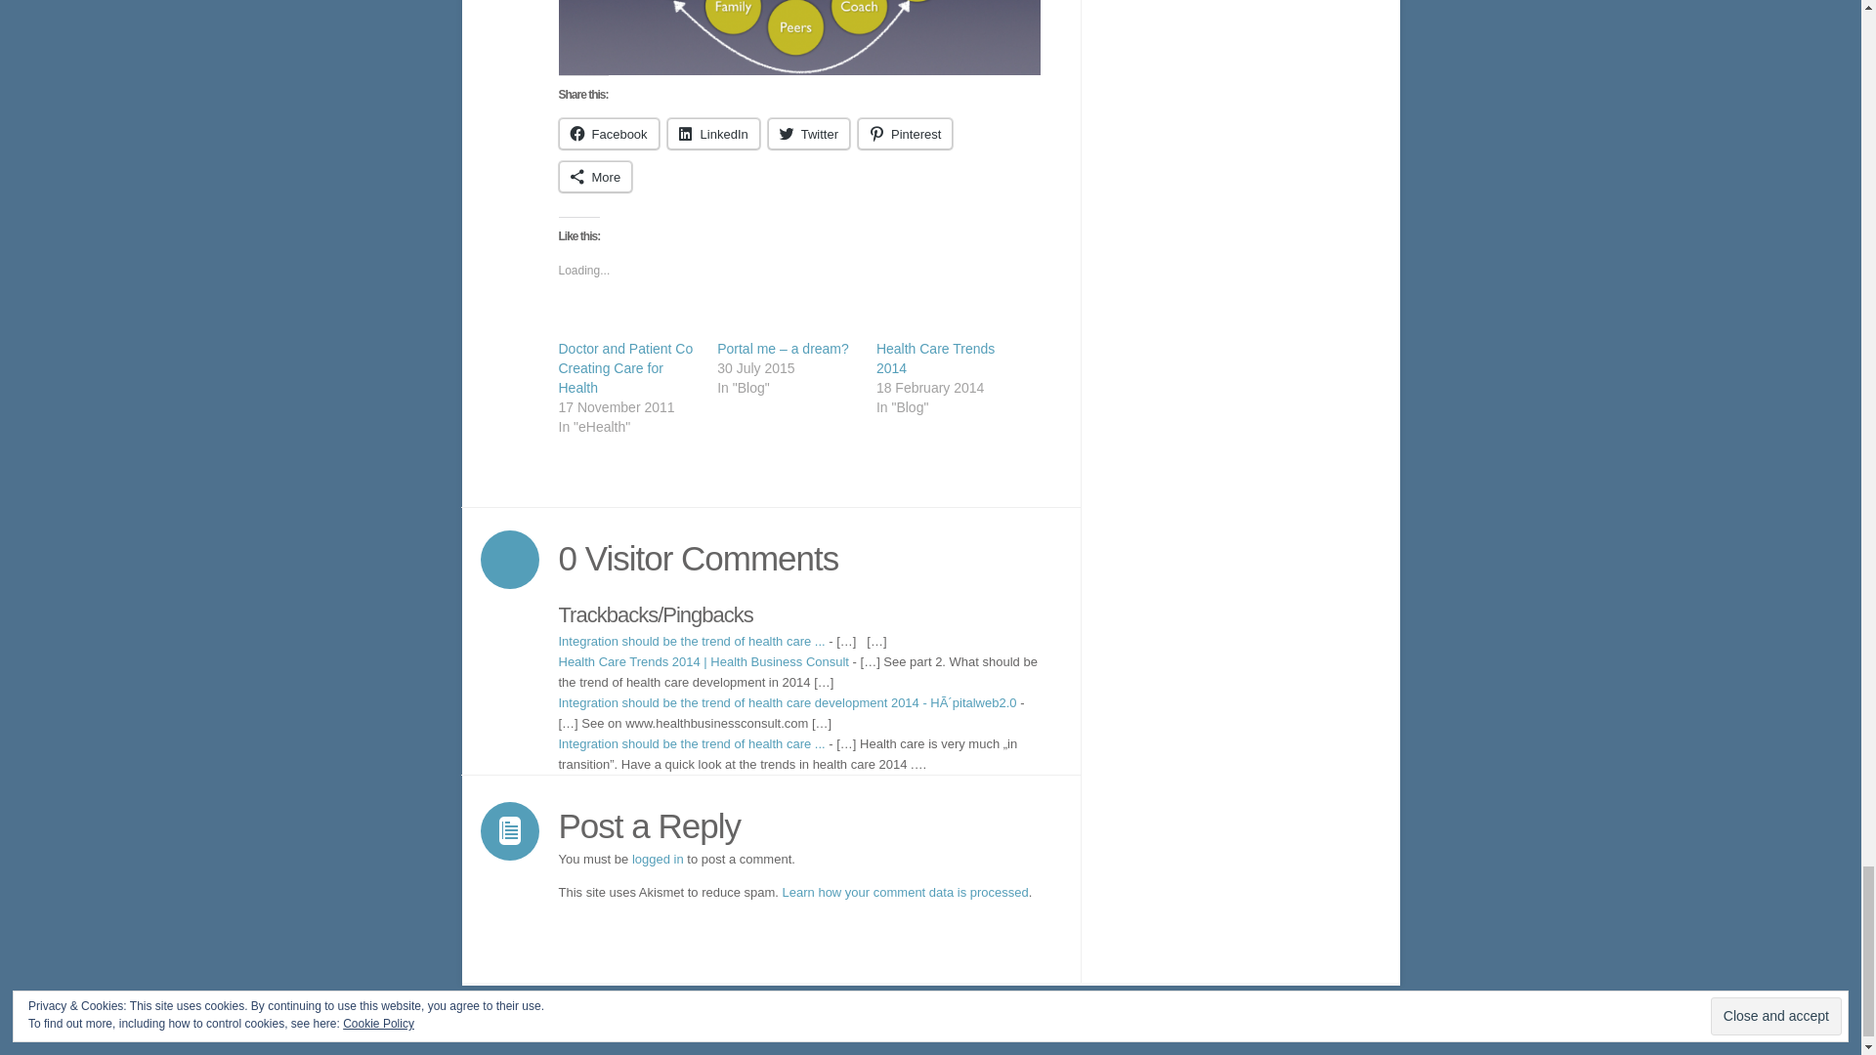 This screenshot has width=1876, height=1055. What do you see at coordinates (713, 133) in the screenshot?
I see `Click to share on LinkedIn` at bounding box center [713, 133].